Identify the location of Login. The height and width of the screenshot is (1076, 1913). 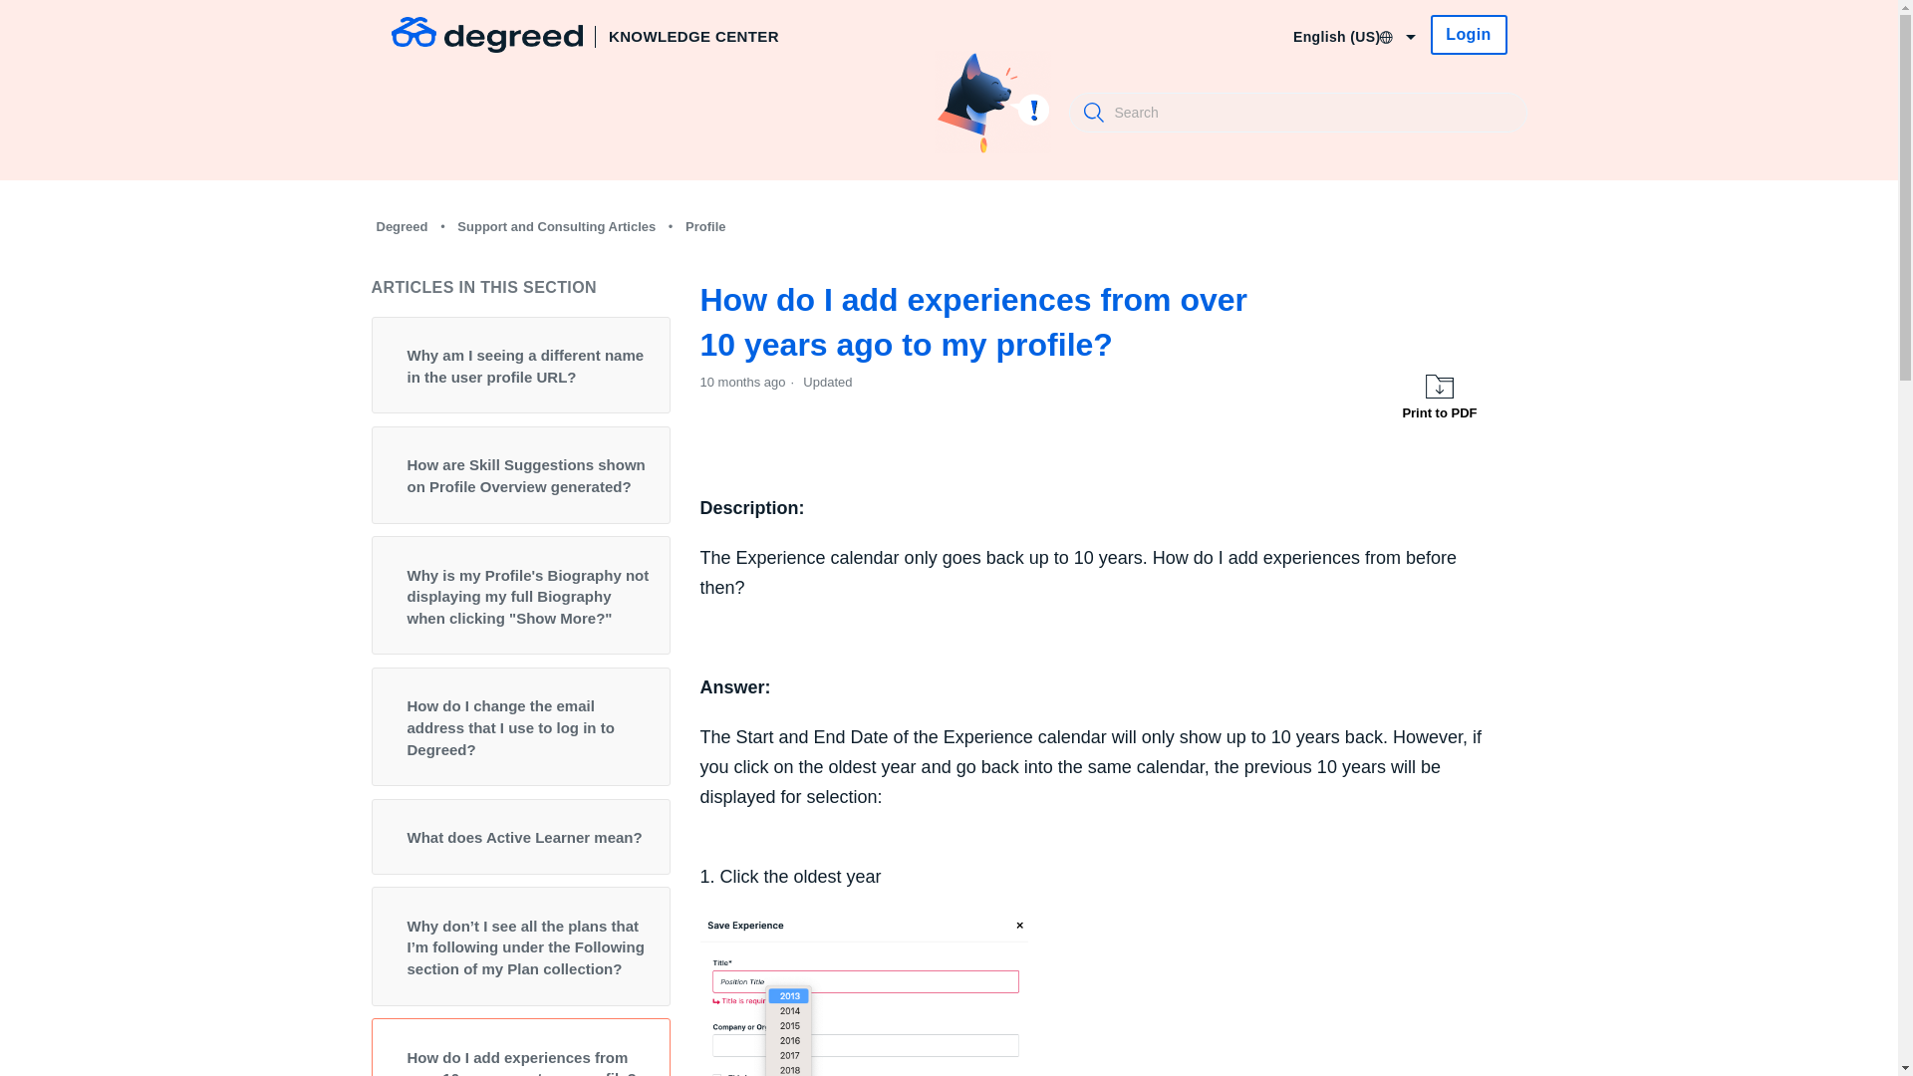
(1469, 35).